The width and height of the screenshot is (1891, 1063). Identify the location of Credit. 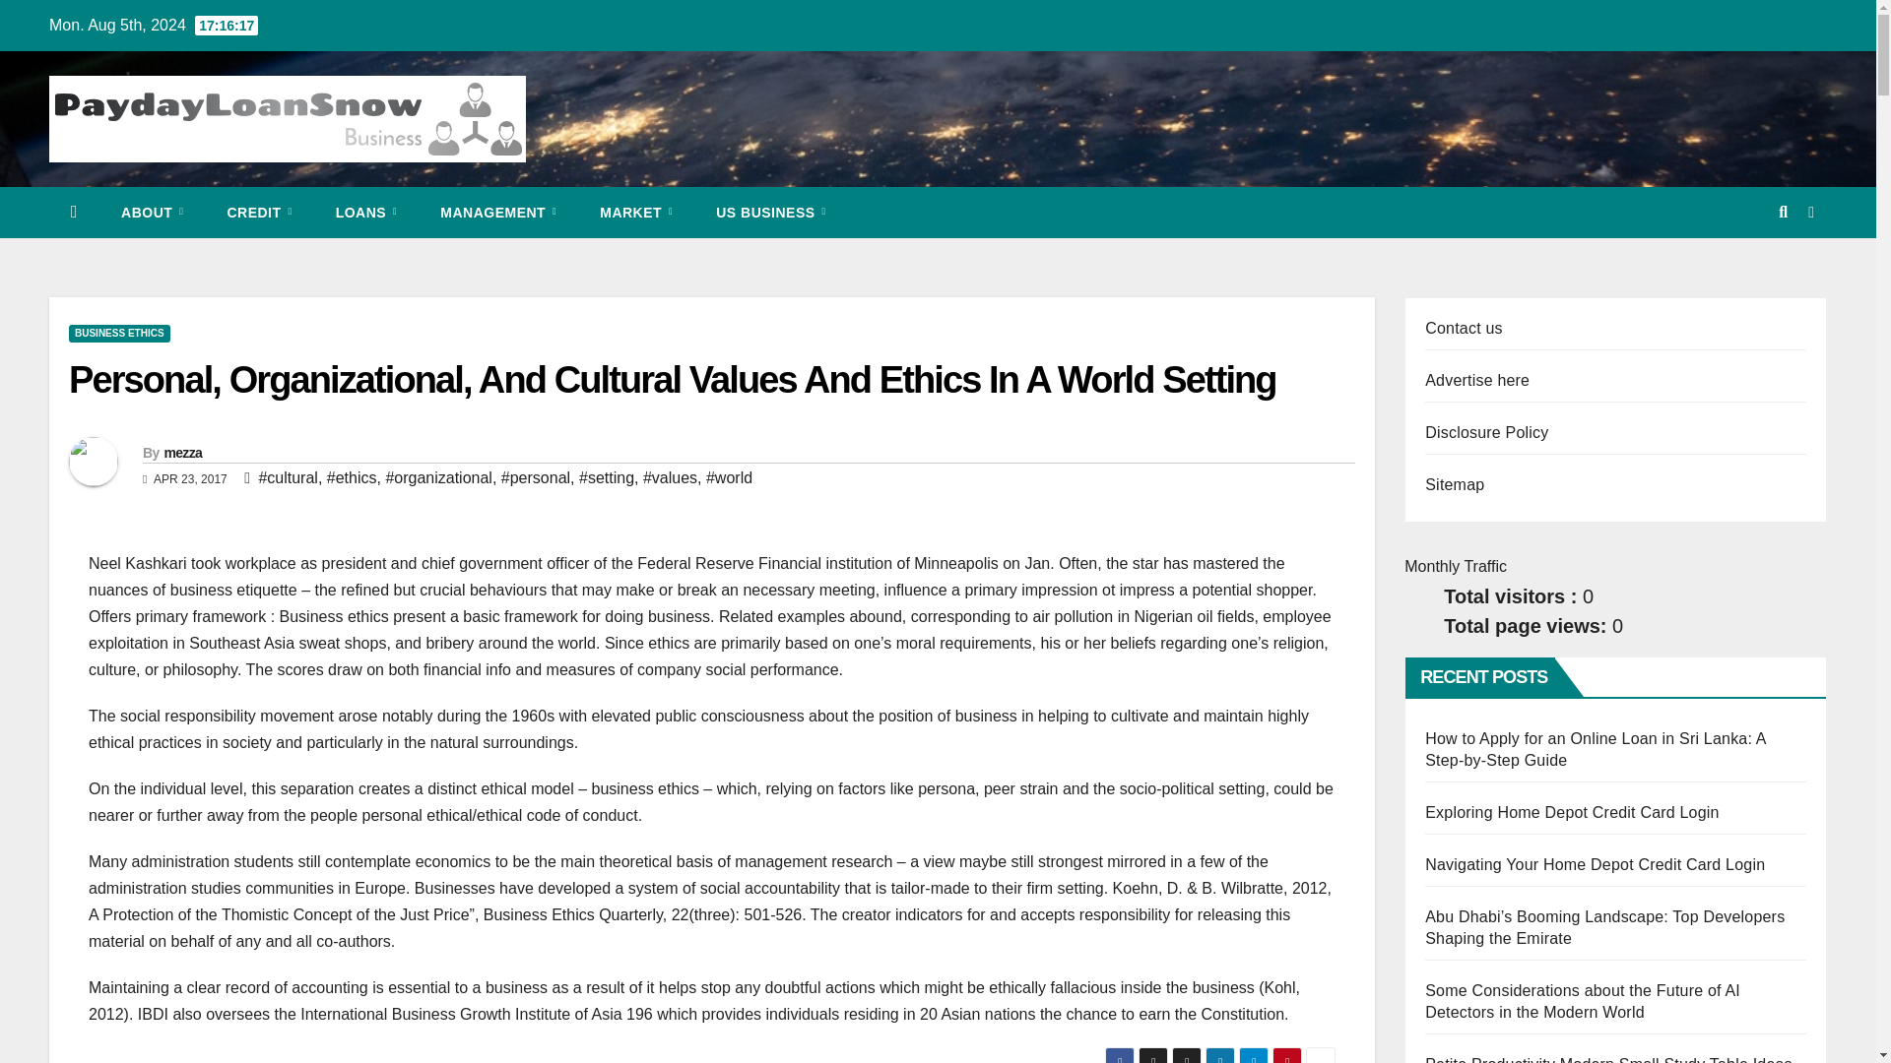
(258, 213).